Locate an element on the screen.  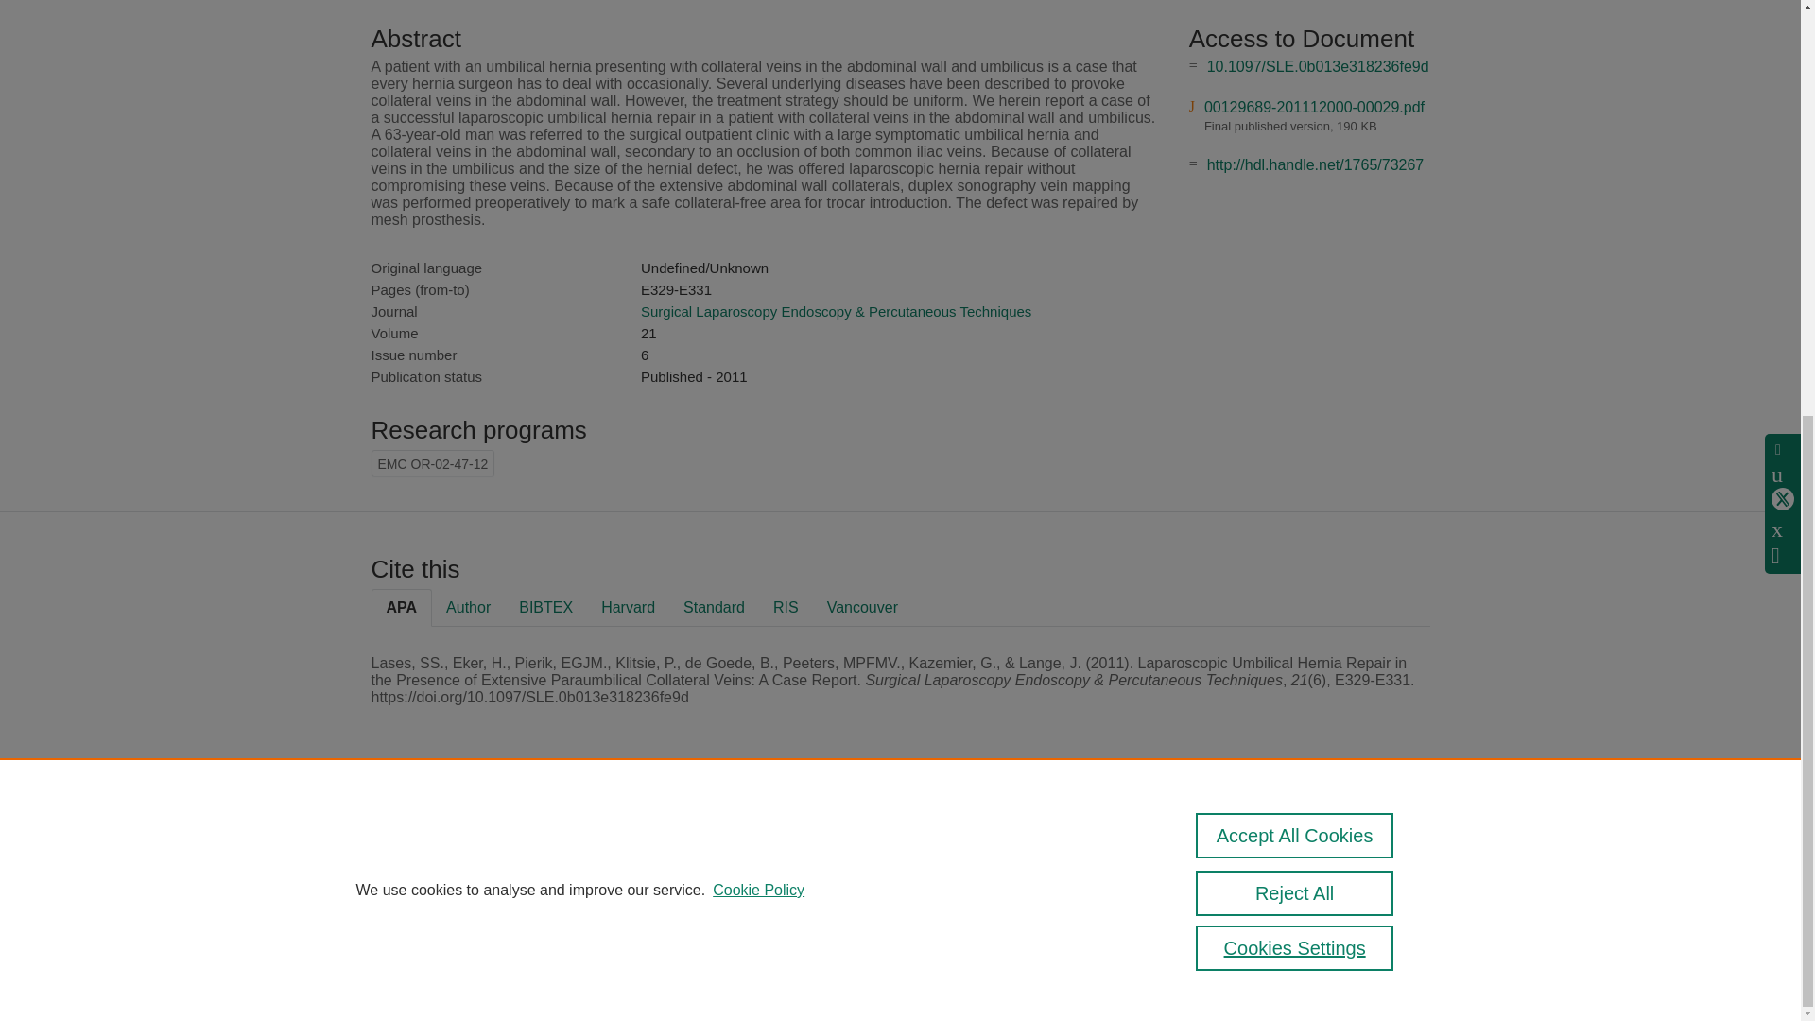
Elsevier B.V. is located at coordinates (953, 855).